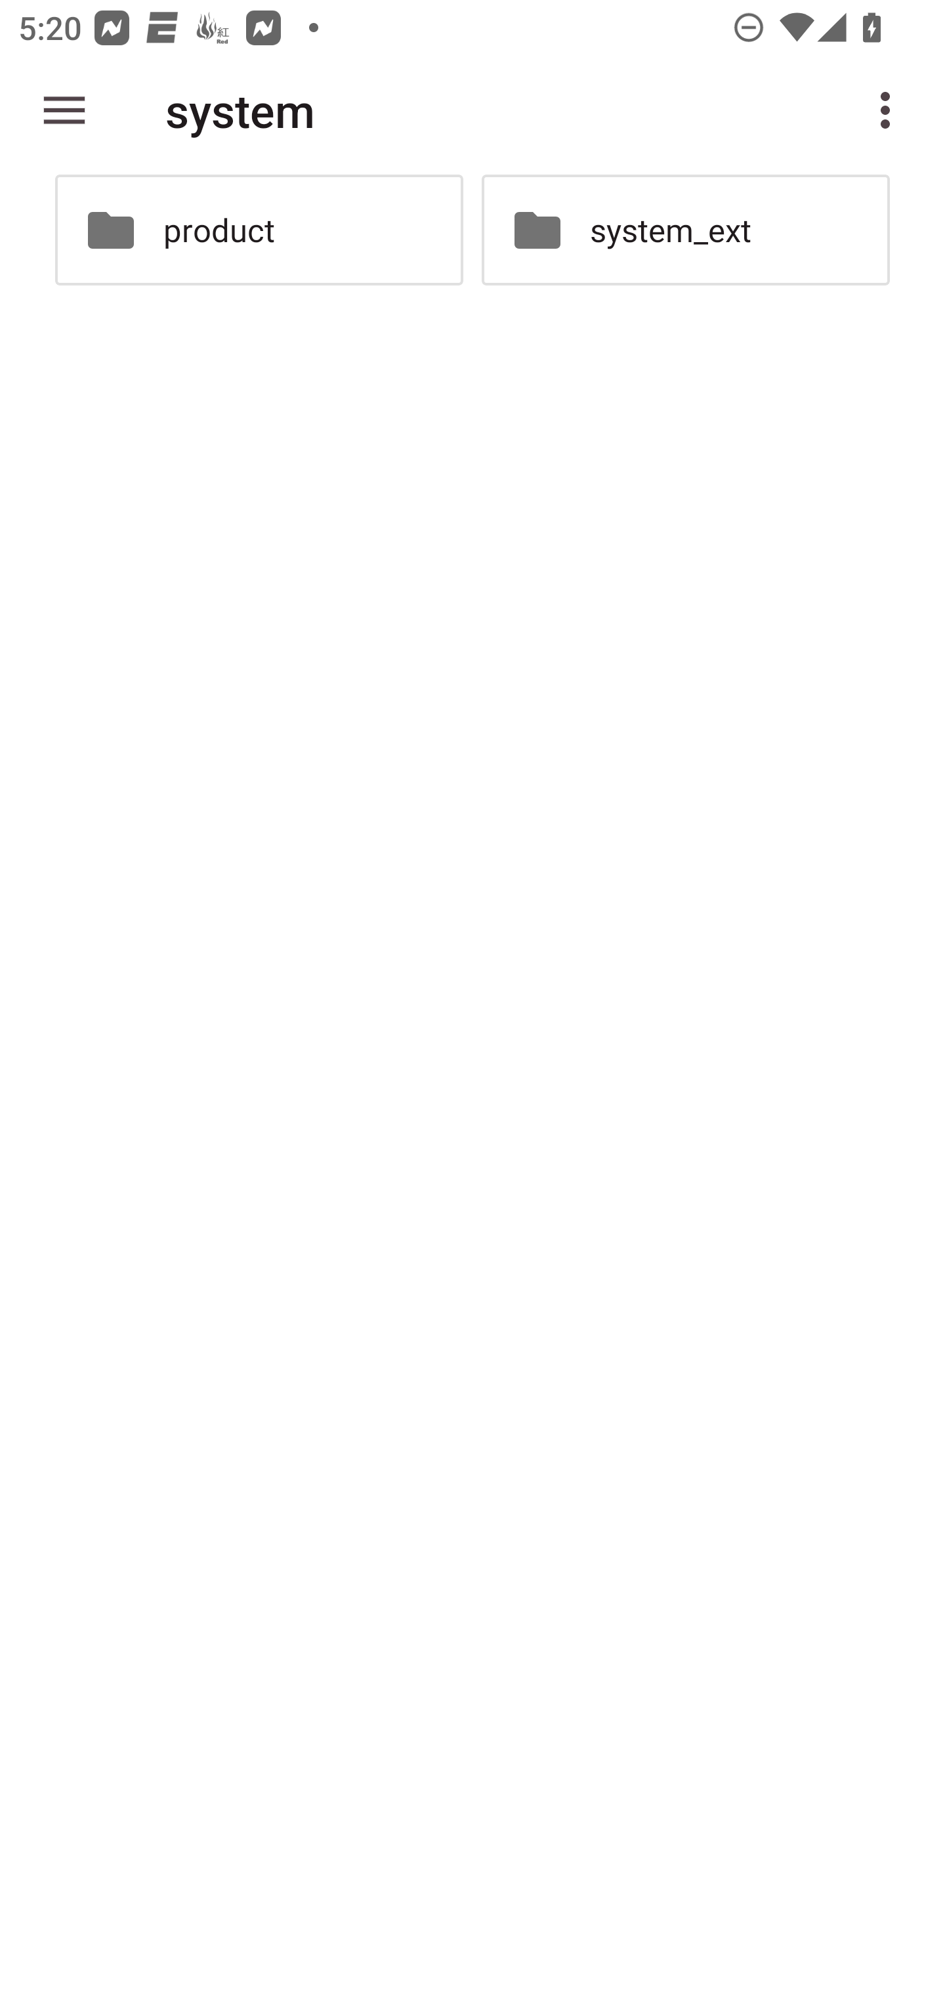 The height and width of the screenshot is (1995, 945). Describe the element at coordinates (64, 110) in the screenshot. I see `Show roots` at that location.